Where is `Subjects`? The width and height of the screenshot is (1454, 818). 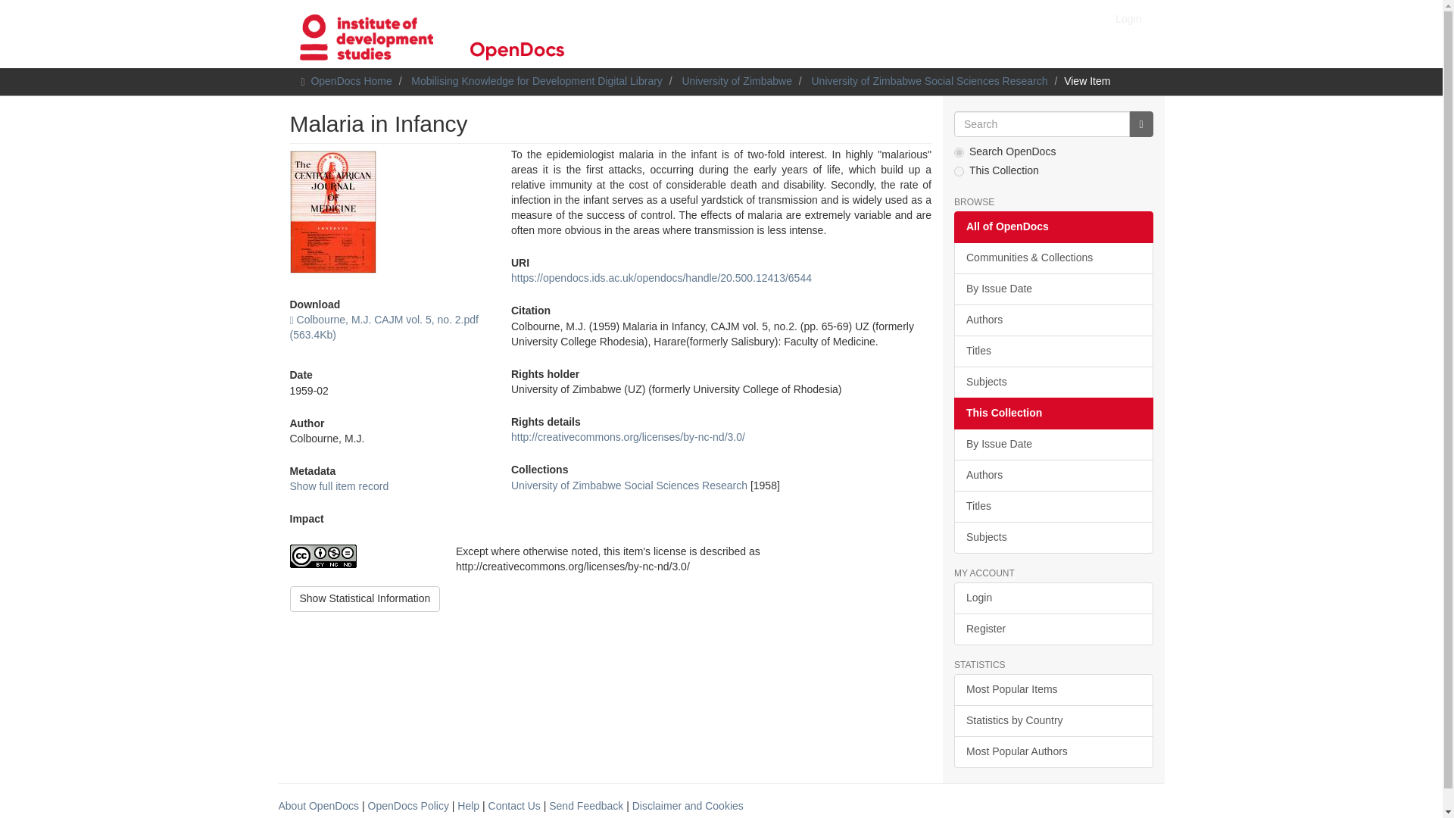 Subjects is located at coordinates (1053, 382).